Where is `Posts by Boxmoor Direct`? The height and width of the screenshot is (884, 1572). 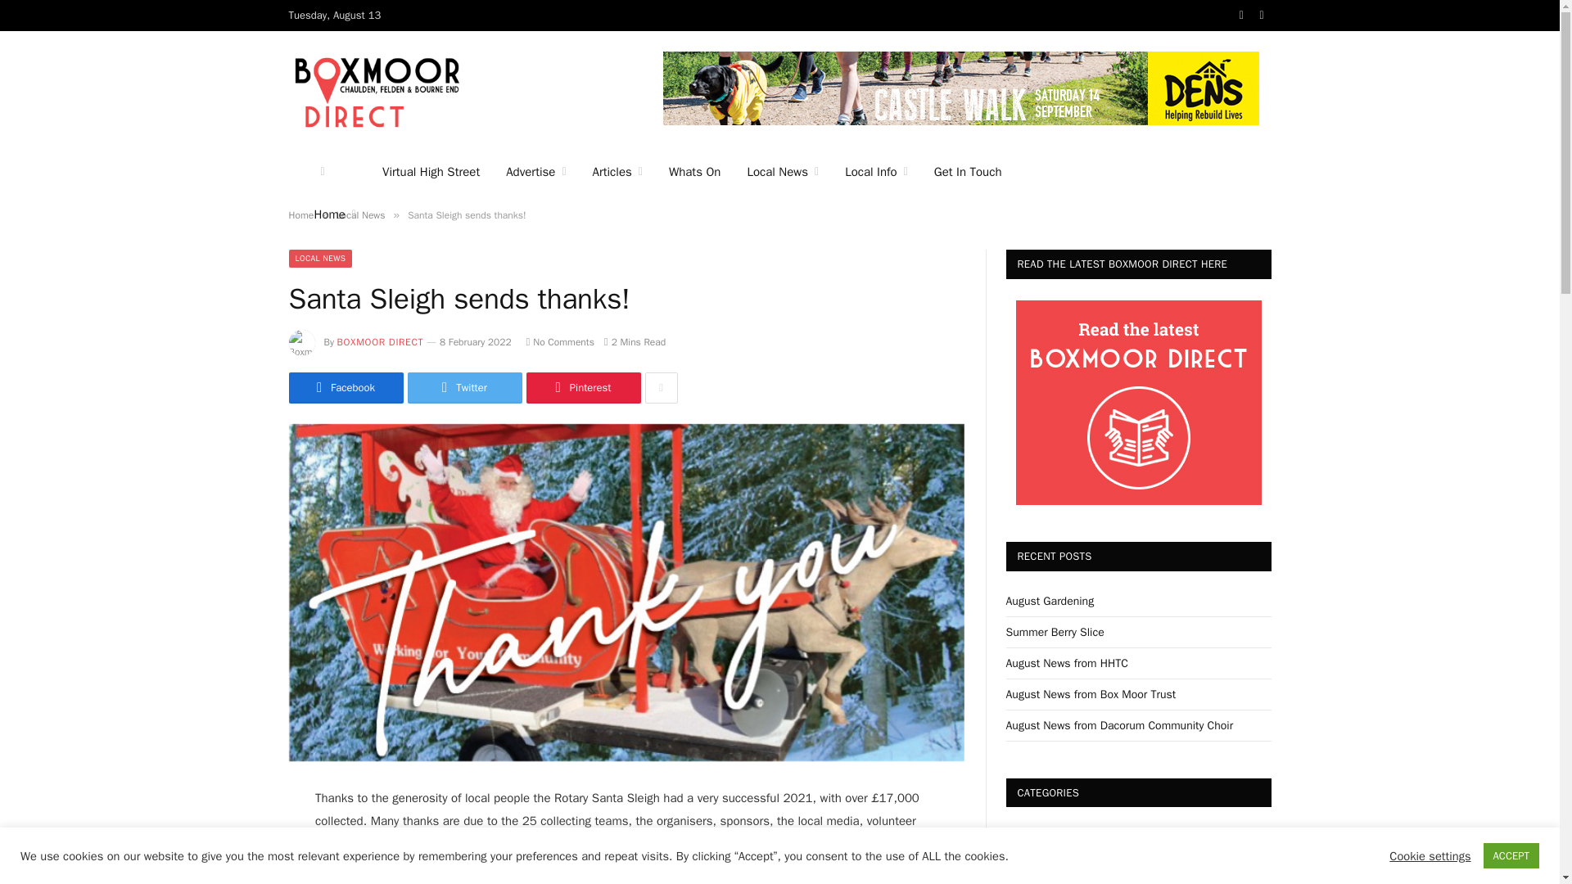 Posts by Boxmoor Direct is located at coordinates (381, 342).